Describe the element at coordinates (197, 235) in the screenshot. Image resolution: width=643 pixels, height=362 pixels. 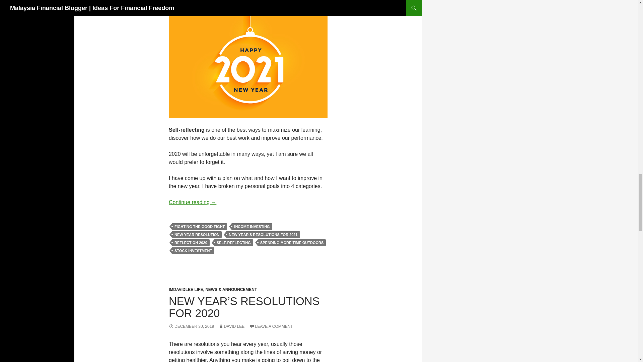
I see `NEW YEAR RESOLUTION` at that location.